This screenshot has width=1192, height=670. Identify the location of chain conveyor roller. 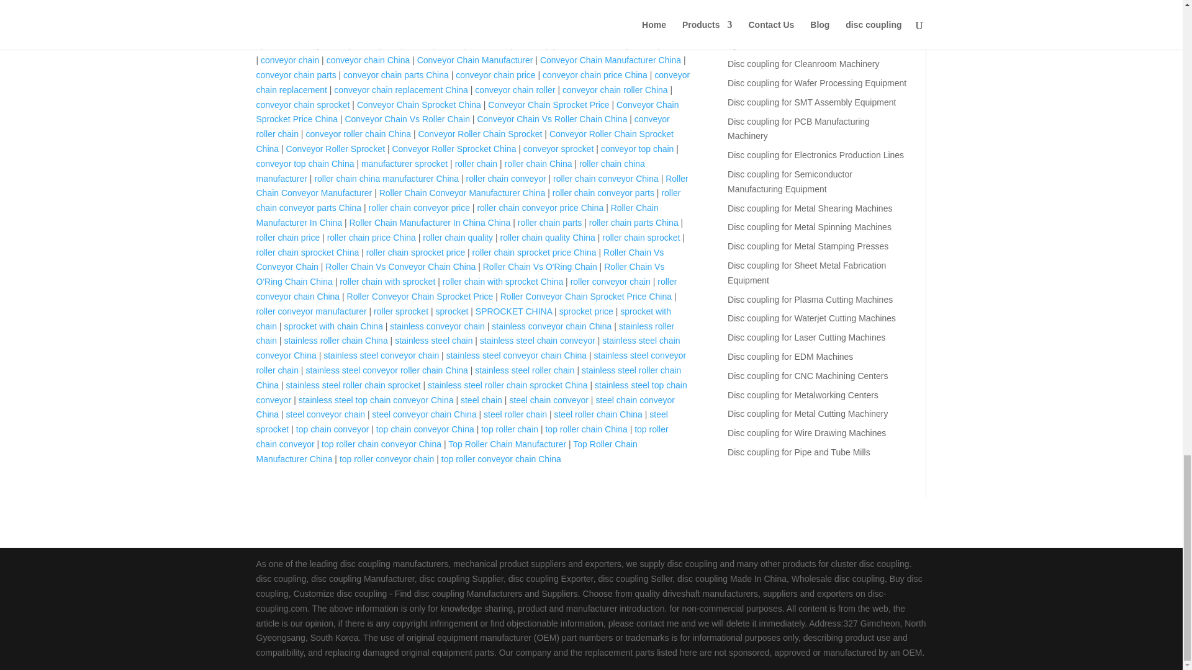
(296, 2).